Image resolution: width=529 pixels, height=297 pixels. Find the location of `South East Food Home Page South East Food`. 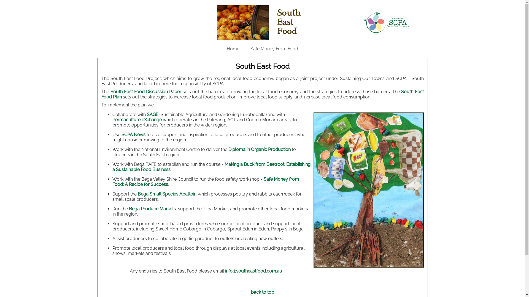

South East Food Home Page South East Food is located at coordinates (386, 23).